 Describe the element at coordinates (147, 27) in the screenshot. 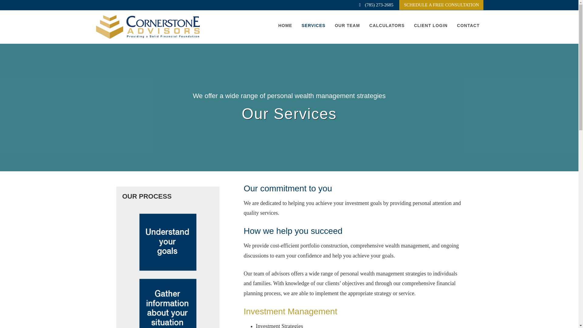

I see `CORNERSTONE ADVISORS` at that location.